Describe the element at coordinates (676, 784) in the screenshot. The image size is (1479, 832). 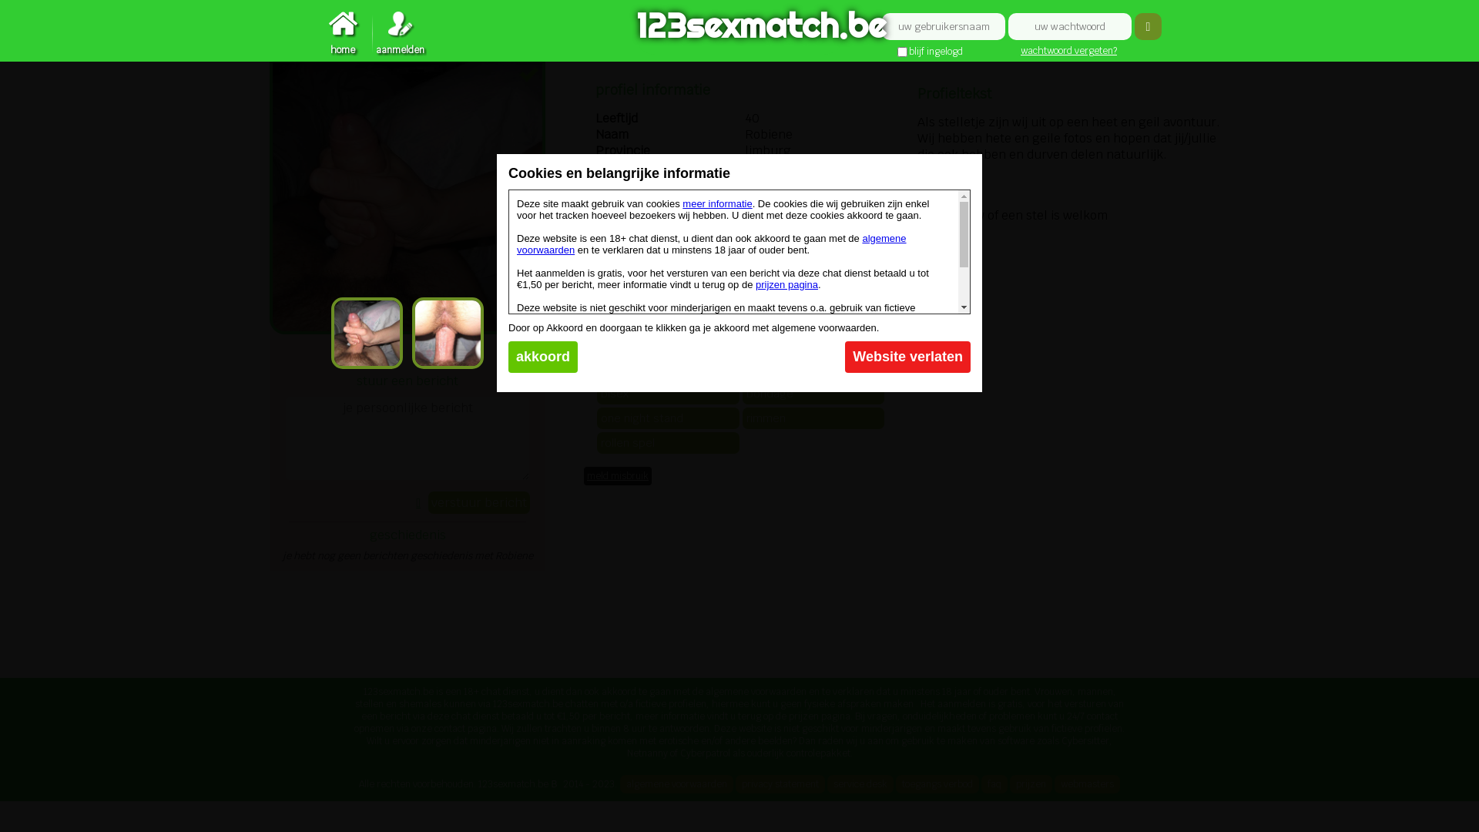
I see `algemene voorwaarden` at that location.